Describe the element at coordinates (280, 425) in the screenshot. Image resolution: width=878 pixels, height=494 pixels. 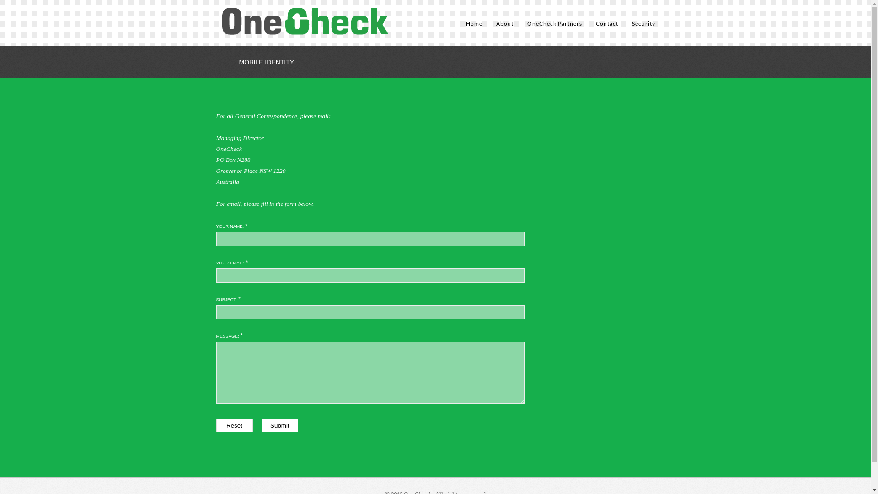
I see `Submit` at that location.